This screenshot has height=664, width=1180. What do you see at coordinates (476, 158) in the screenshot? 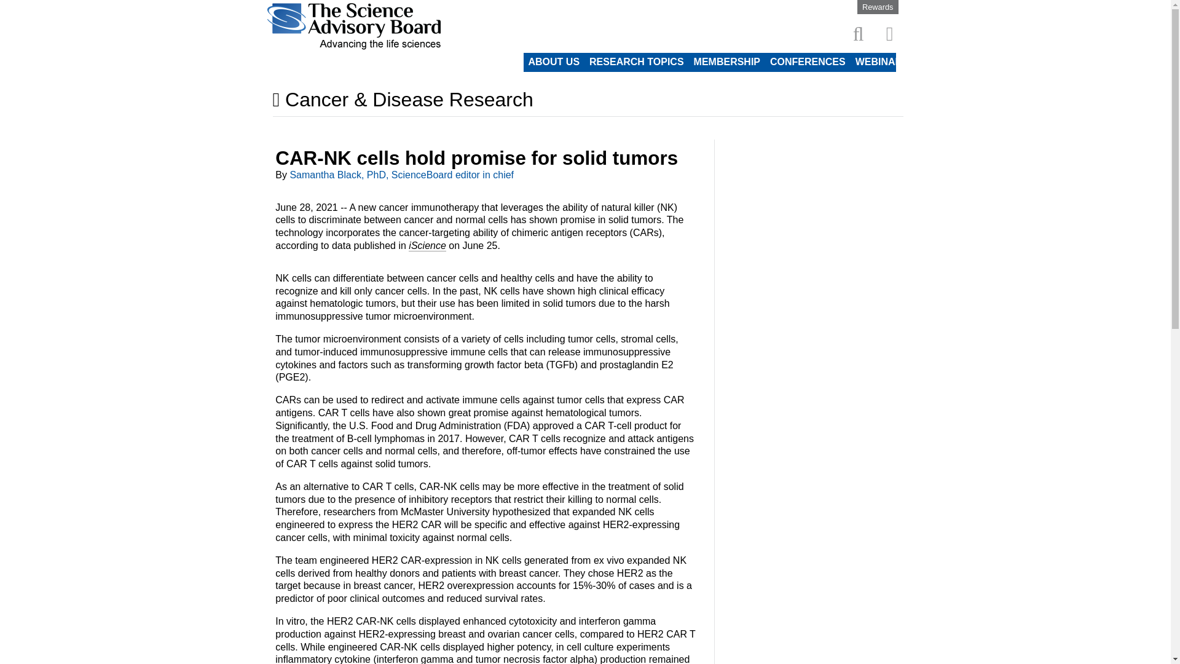
I see `CAR-NK cells hold promise for solid tumors` at bounding box center [476, 158].